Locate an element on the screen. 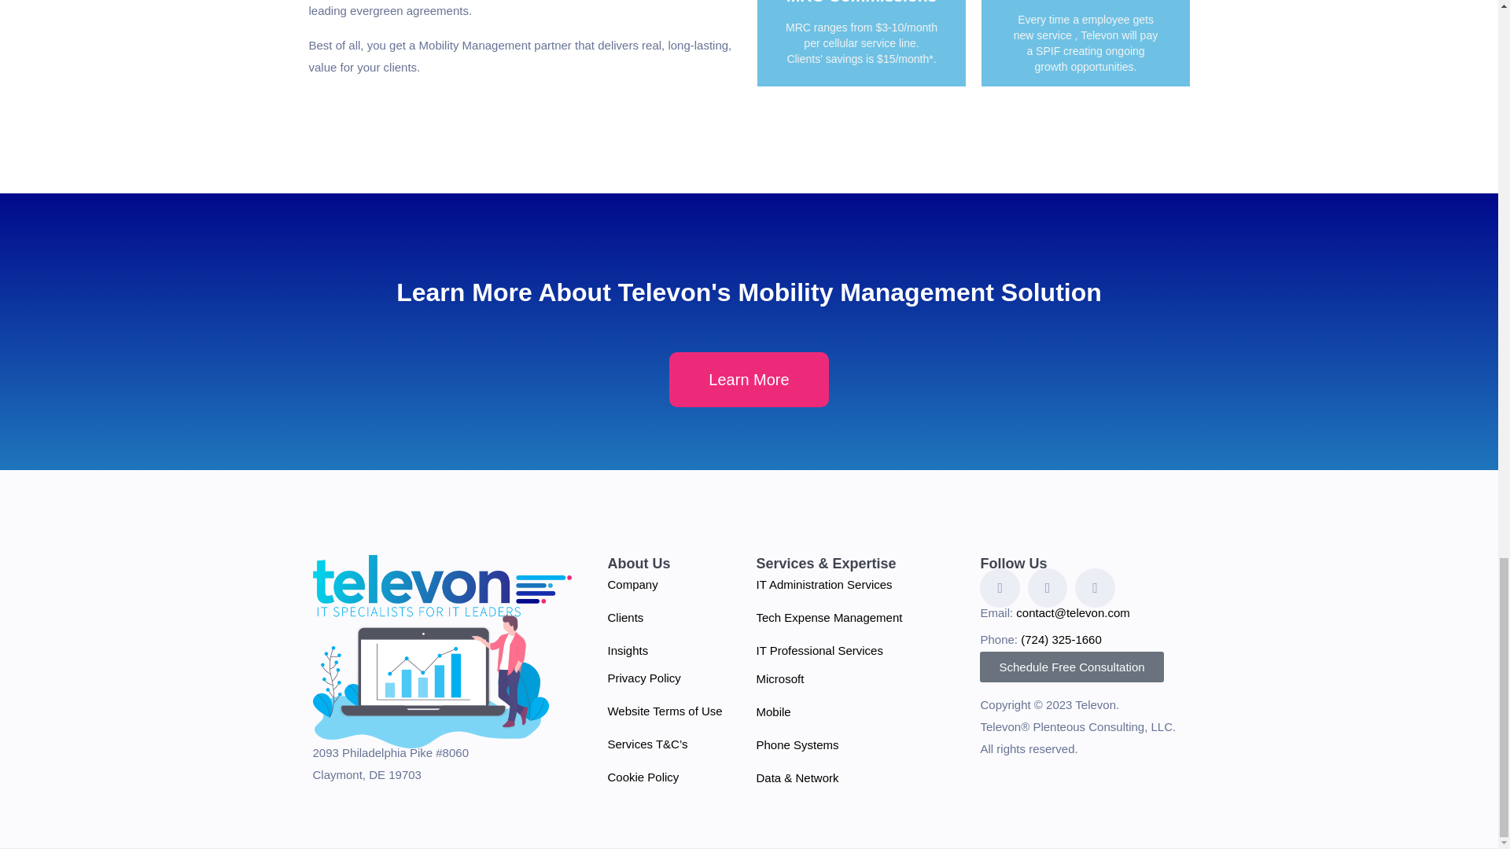 The image size is (1510, 849). Learn More is located at coordinates (748, 380).